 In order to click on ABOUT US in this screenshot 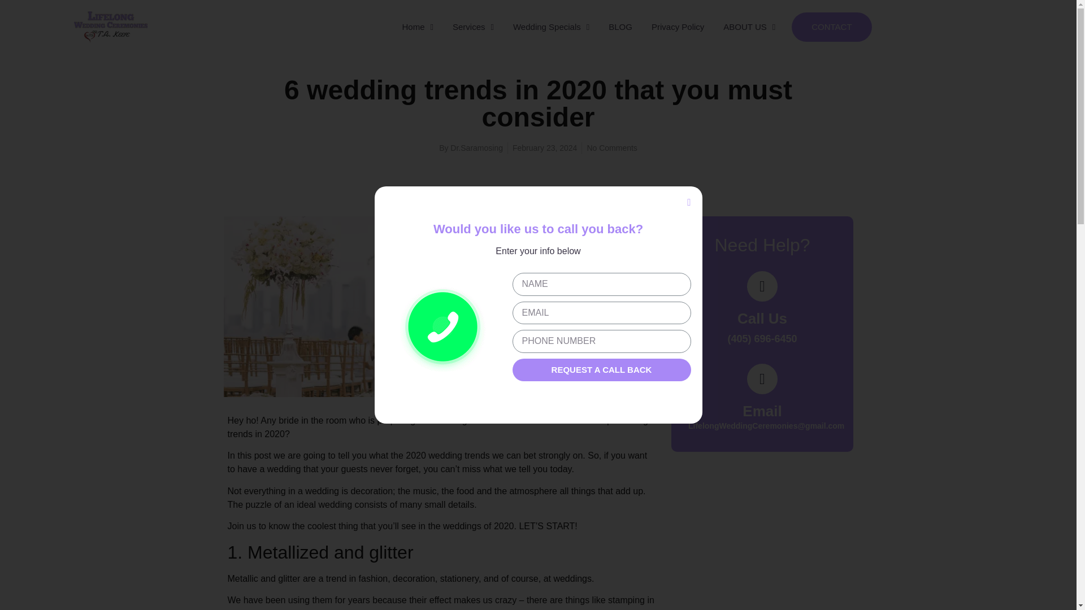, I will do `click(749, 27)`.